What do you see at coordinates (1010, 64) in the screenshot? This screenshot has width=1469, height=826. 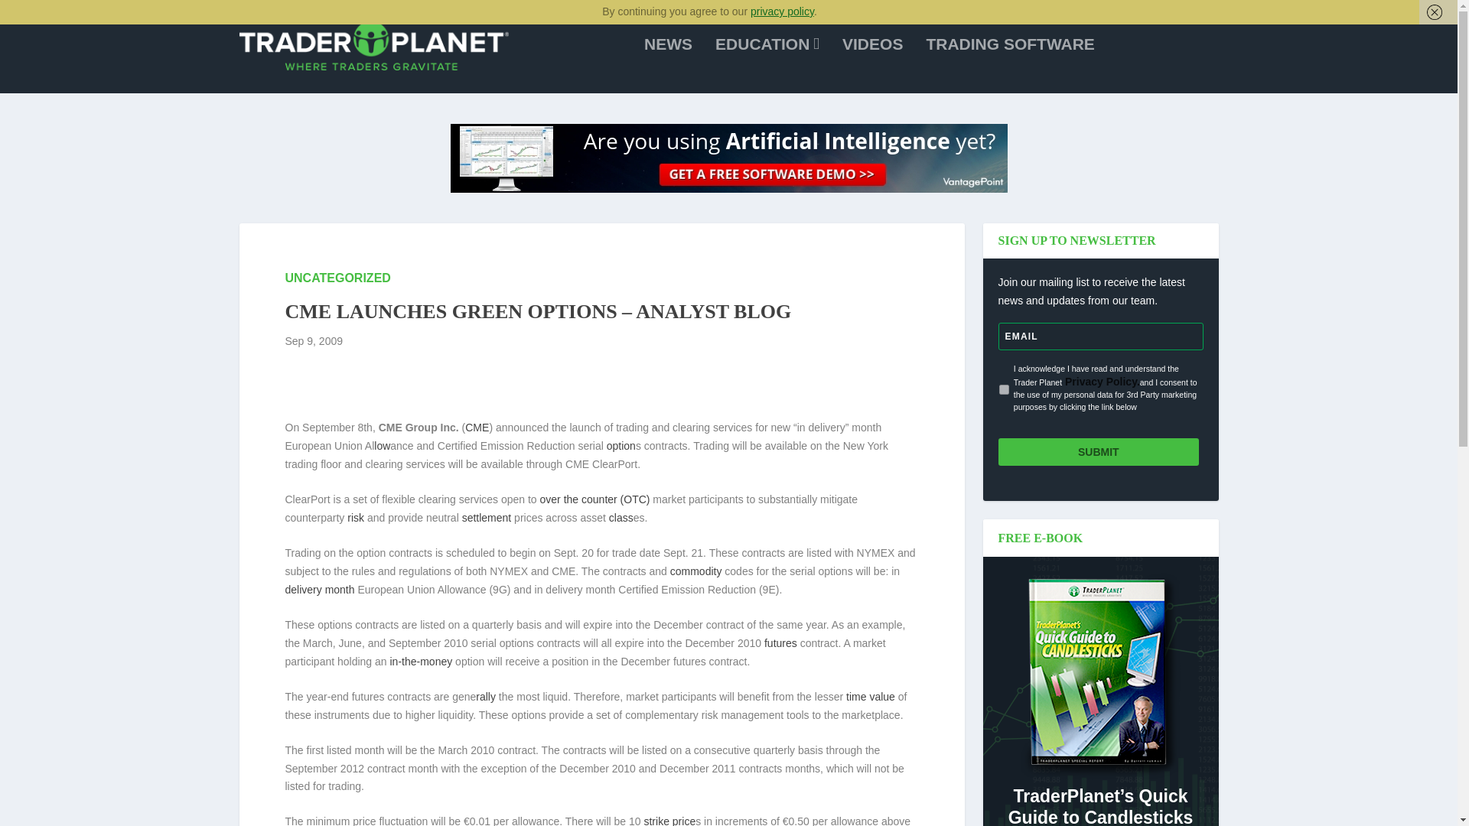 I see `TRADING SOFTWARE` at bounding box center [1010, 64].